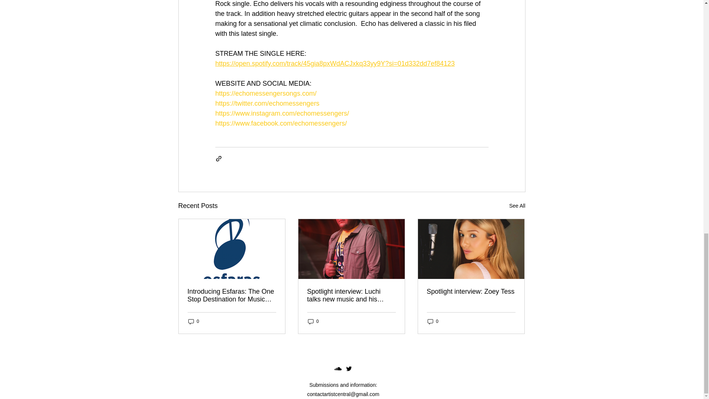  What do you see at coordinates (517, 206) in the screenshot?
I see `See All` at bounding box center [517, 206].